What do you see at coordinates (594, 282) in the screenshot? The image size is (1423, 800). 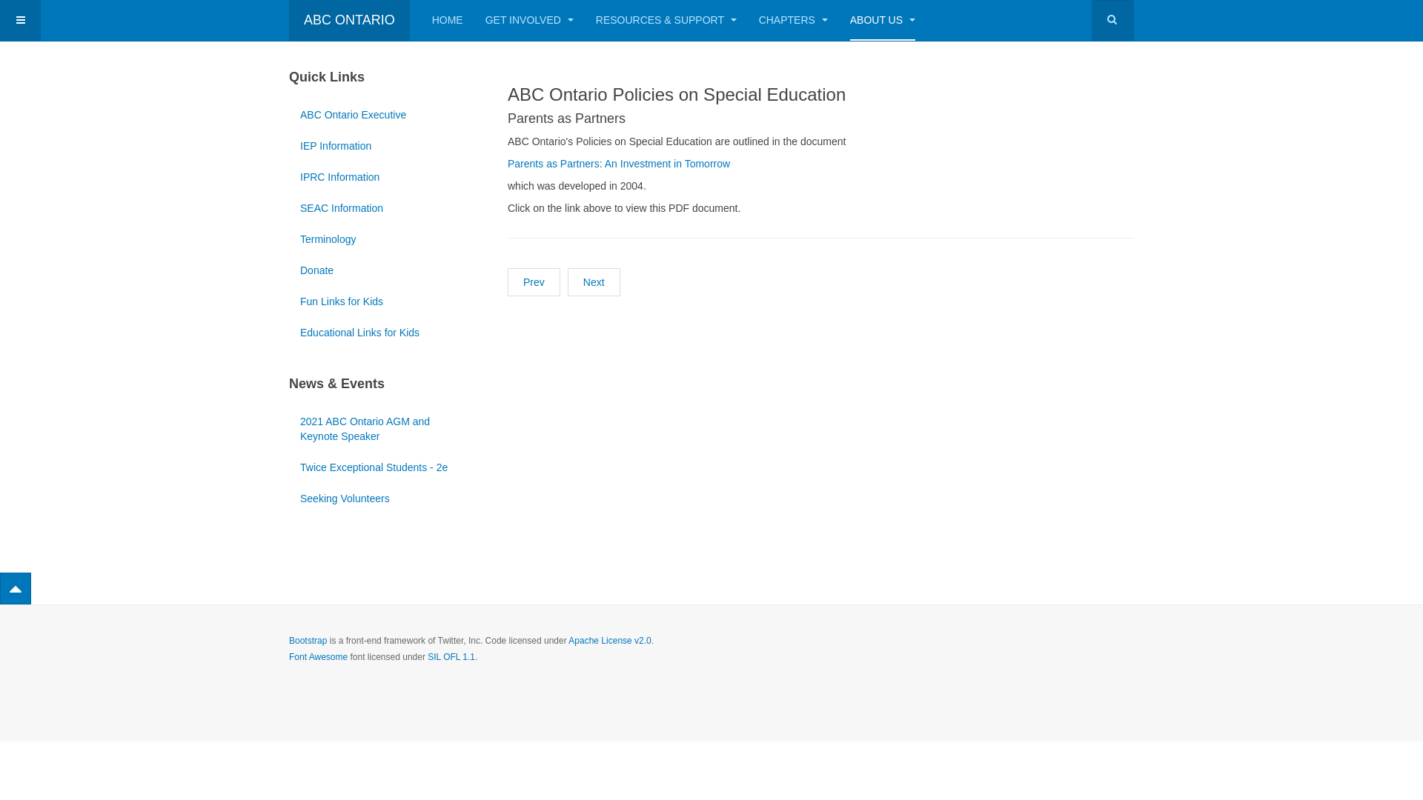 I see `Next` at bounding box center [594, 282].